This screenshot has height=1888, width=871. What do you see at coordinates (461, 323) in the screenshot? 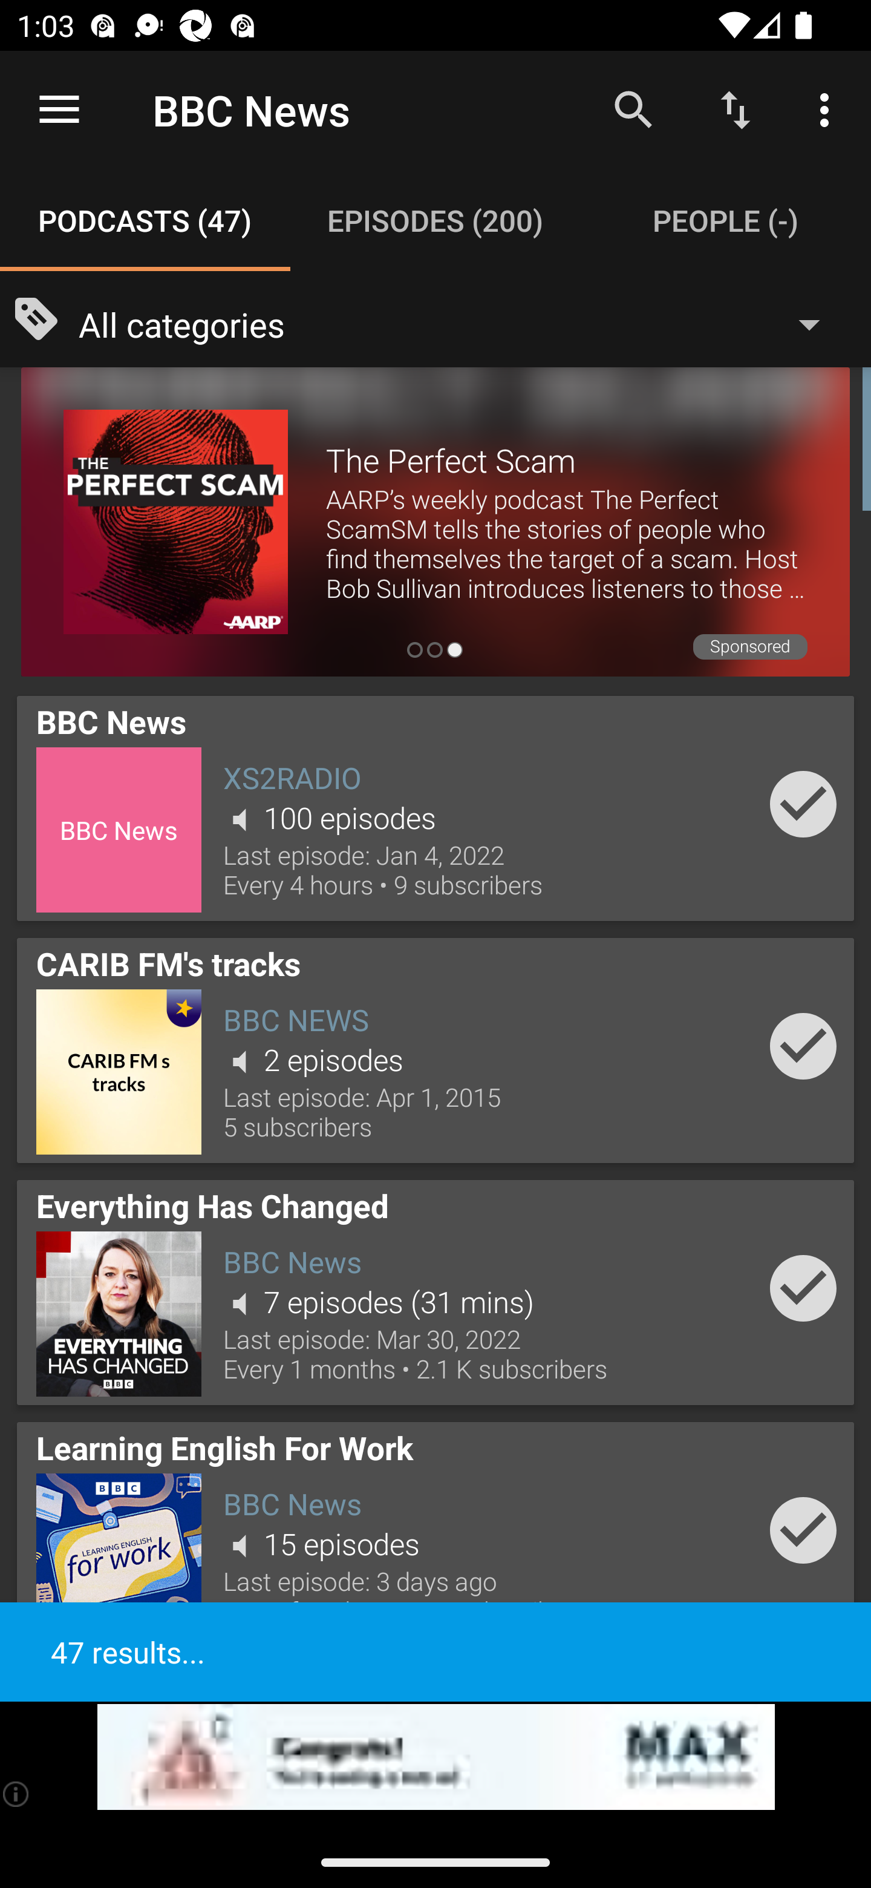
I see `All categories` at bounding box center [461, 323].